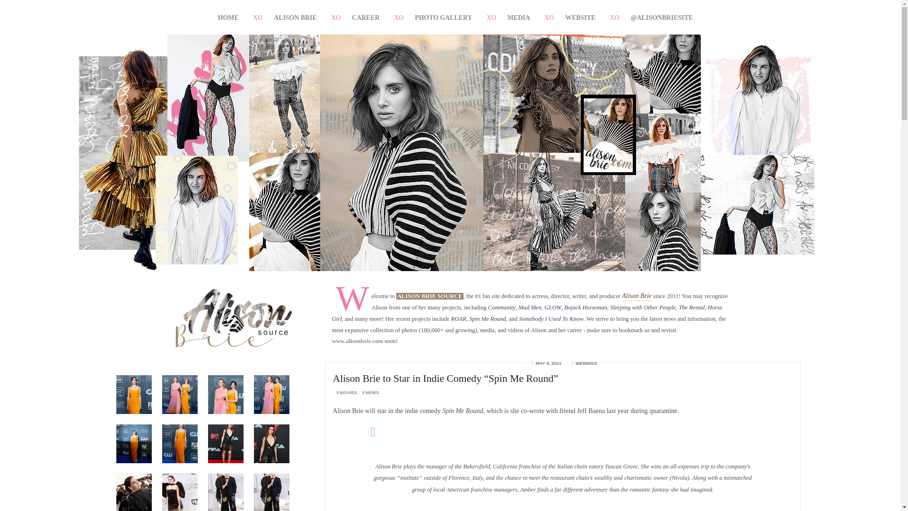  I want to click on 0002.jpg, so click(271, 444).